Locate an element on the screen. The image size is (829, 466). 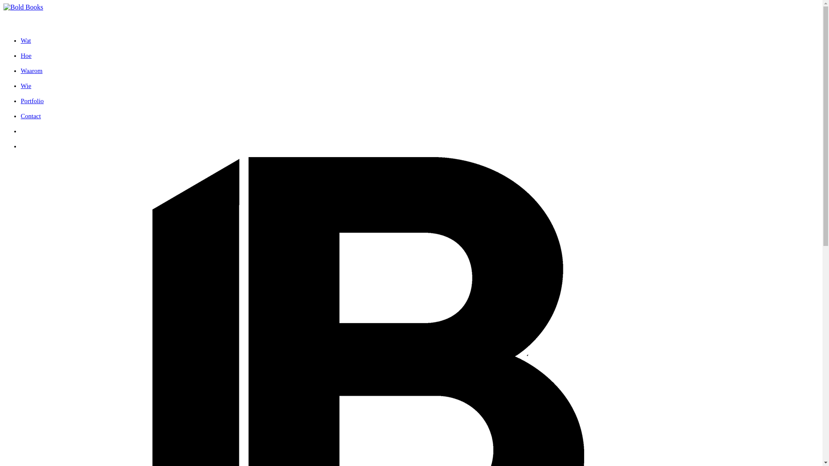
Waarom is located at coordinates (32, 71).